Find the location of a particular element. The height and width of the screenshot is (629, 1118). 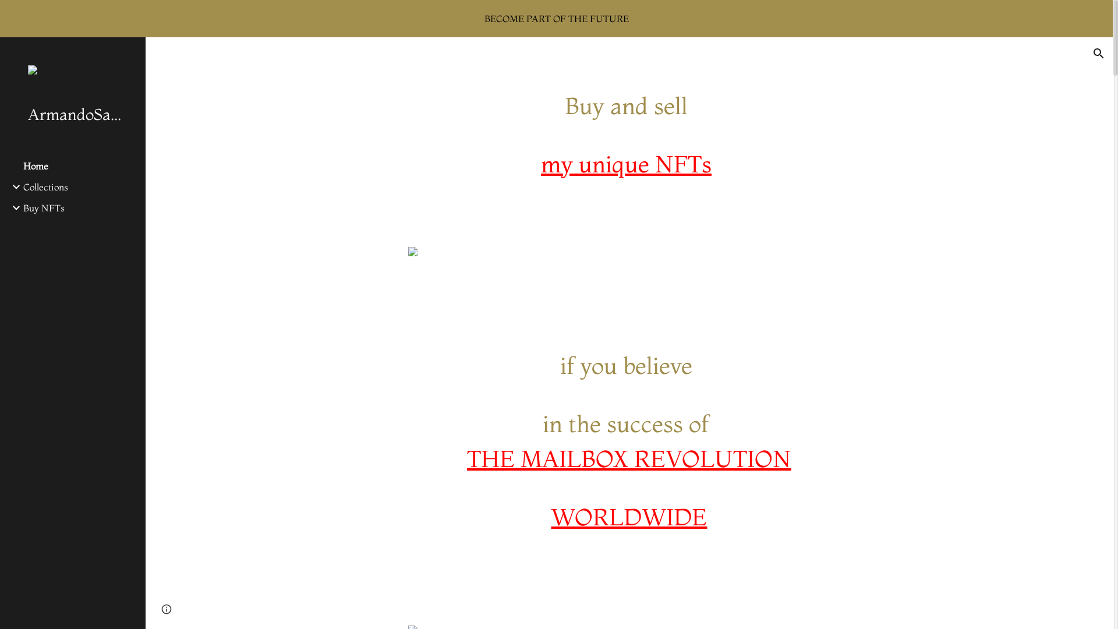

THE MAILBOX REVOLUTION is located at coordinates (629, 459).